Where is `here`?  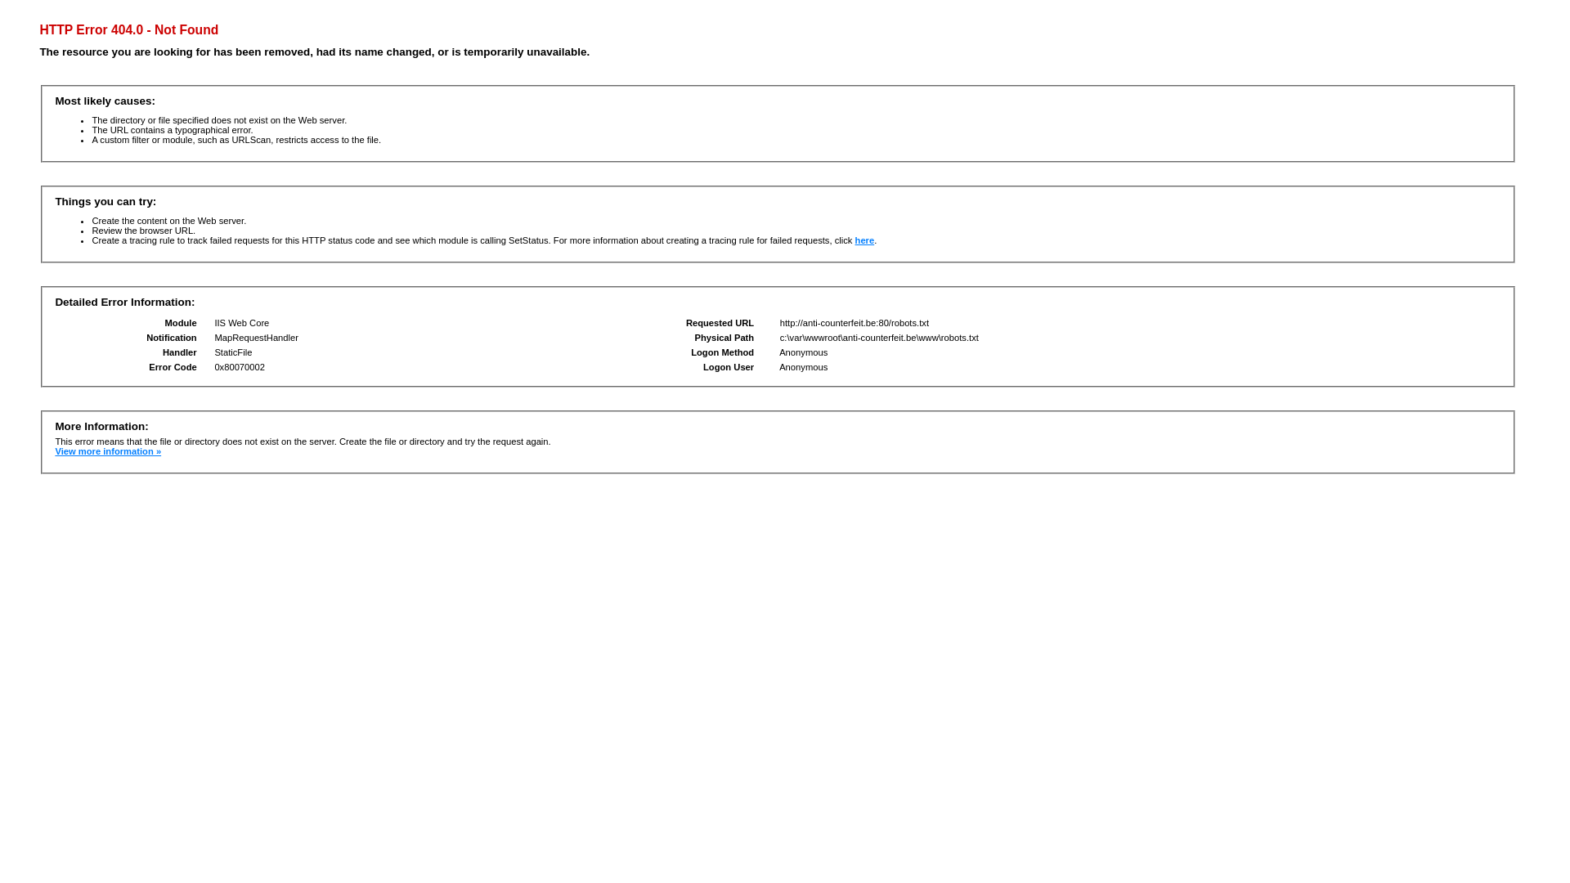 here is located at coordinates (865, 240).